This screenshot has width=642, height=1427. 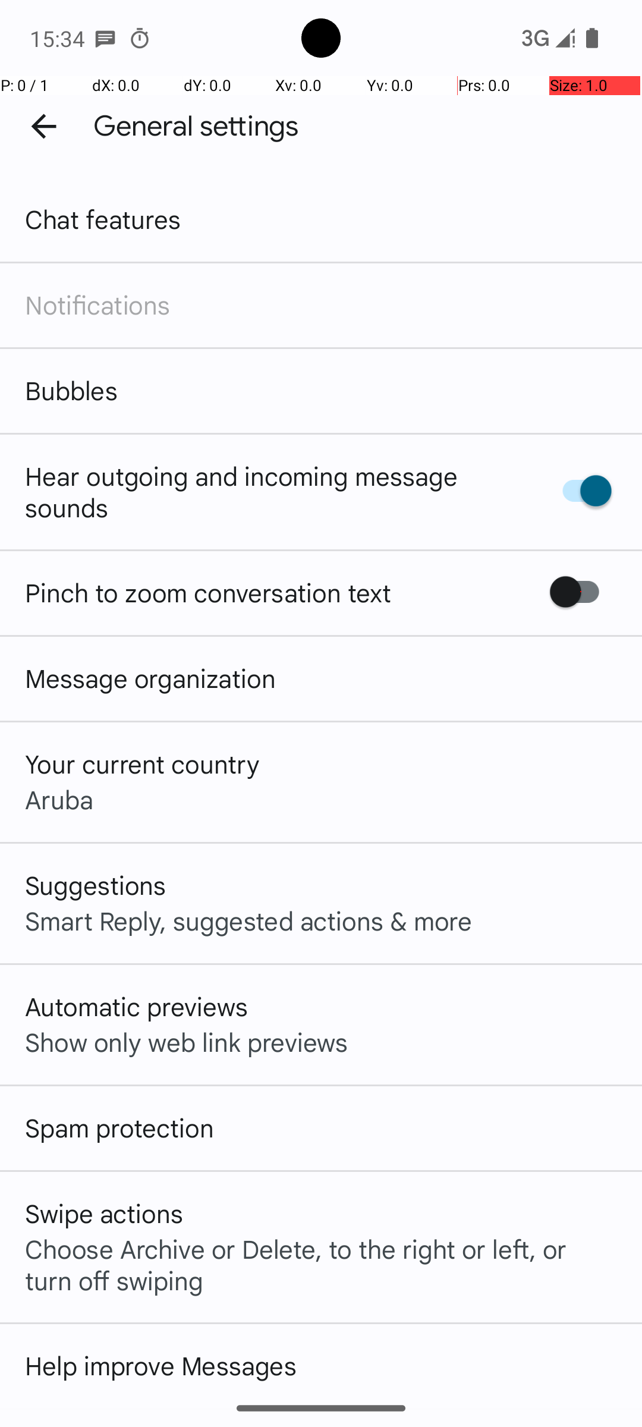 What do you see at coordinates (103, 219) in the screenshot?
I see `Chat features` at bounding box center [103, 219].